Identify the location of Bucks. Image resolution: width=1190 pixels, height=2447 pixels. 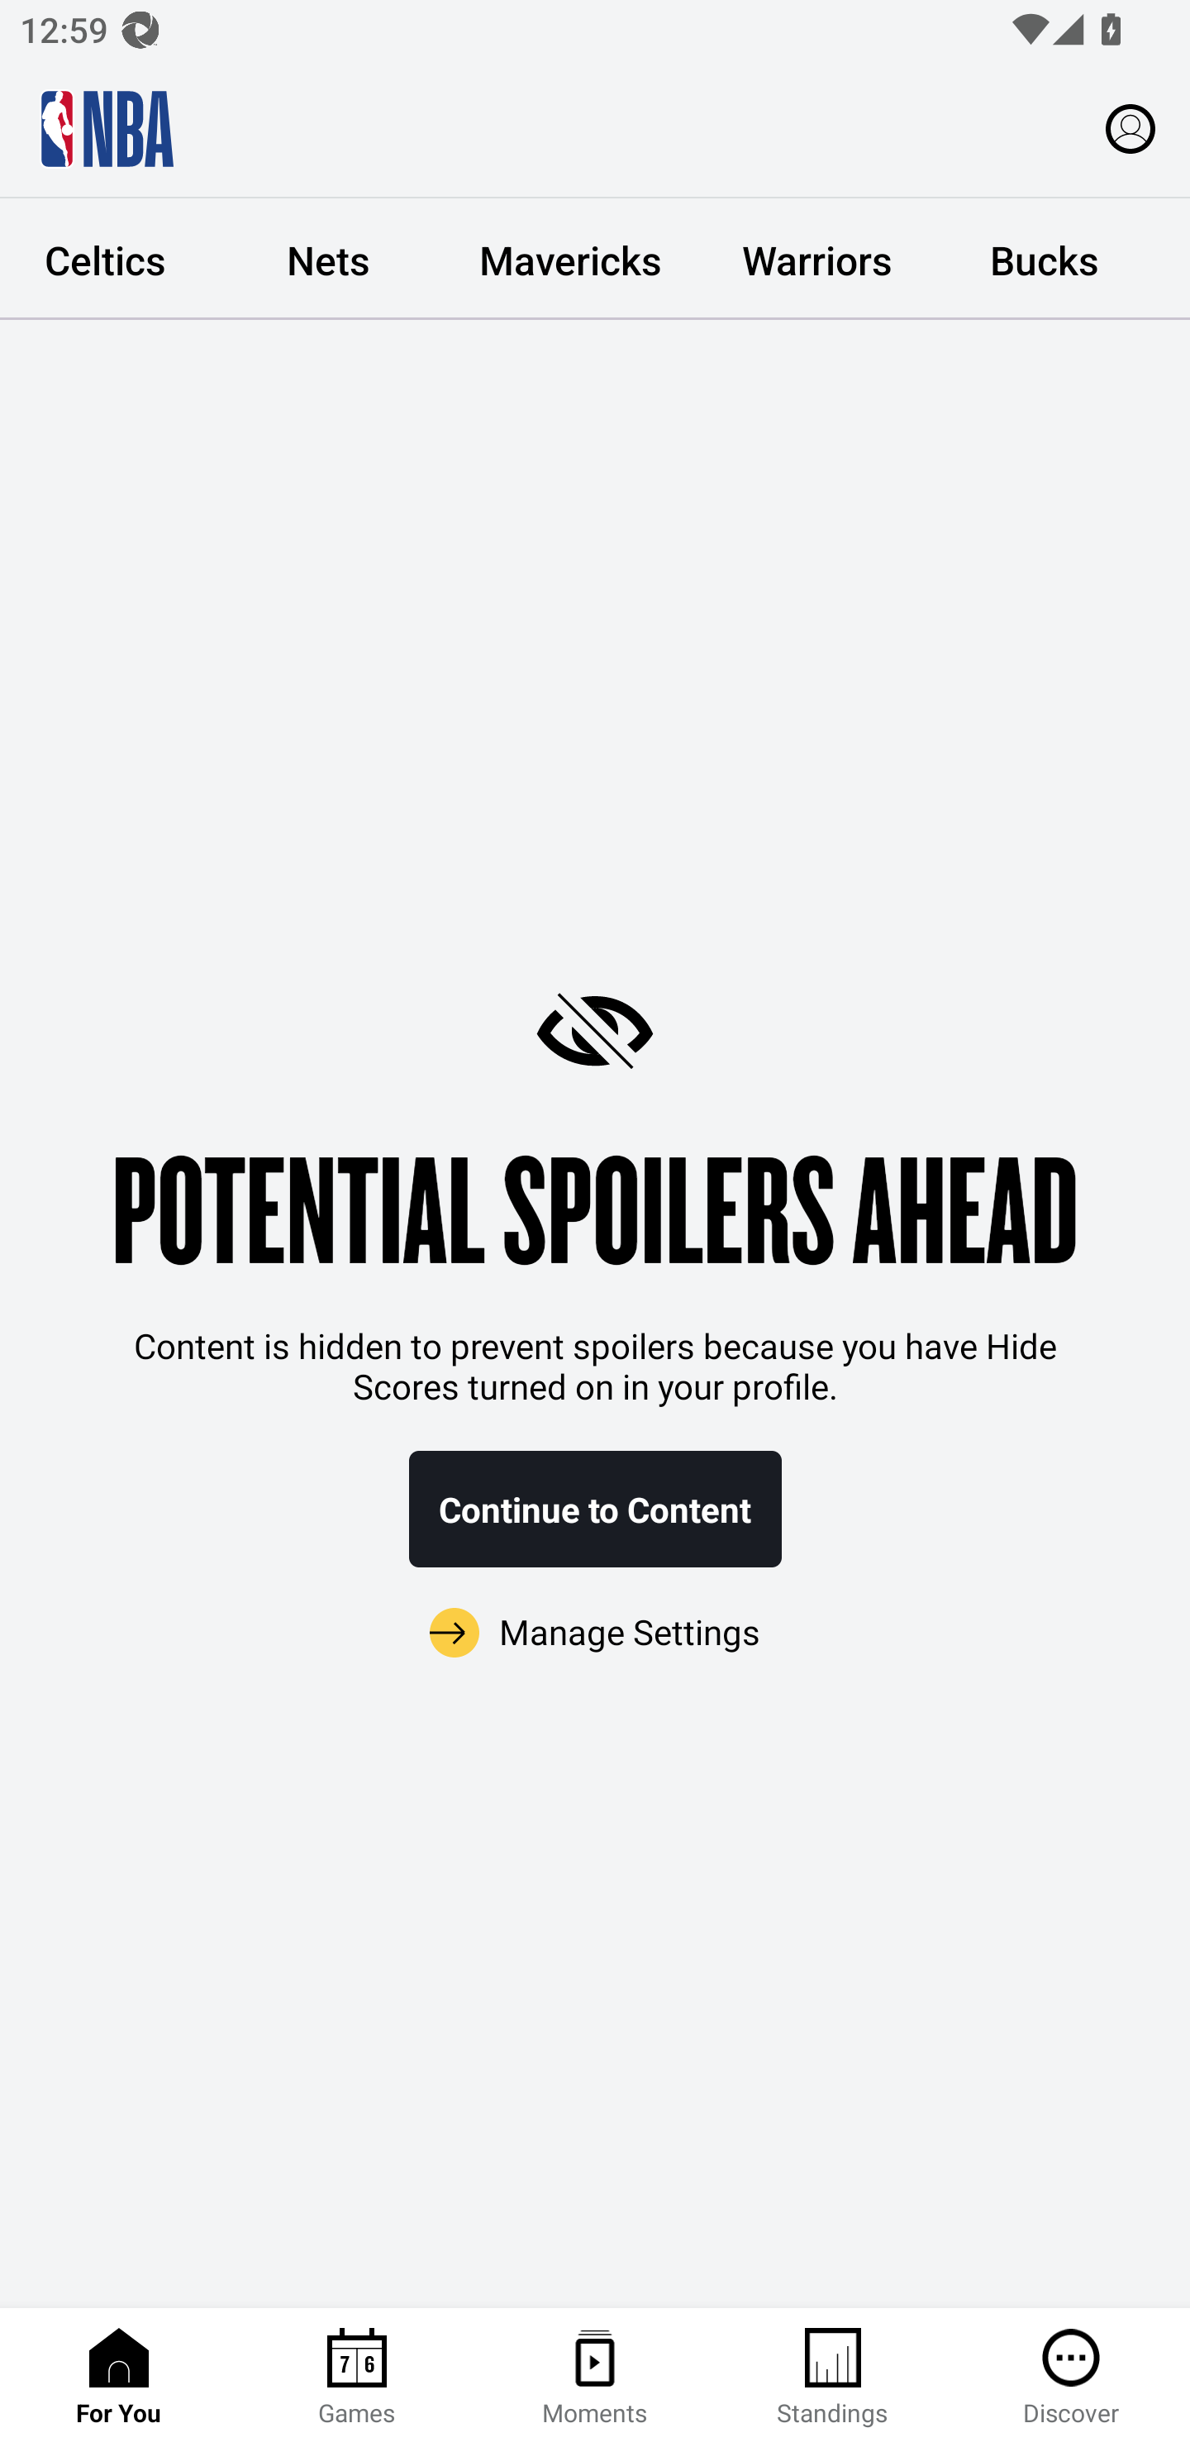
(1045, 260).